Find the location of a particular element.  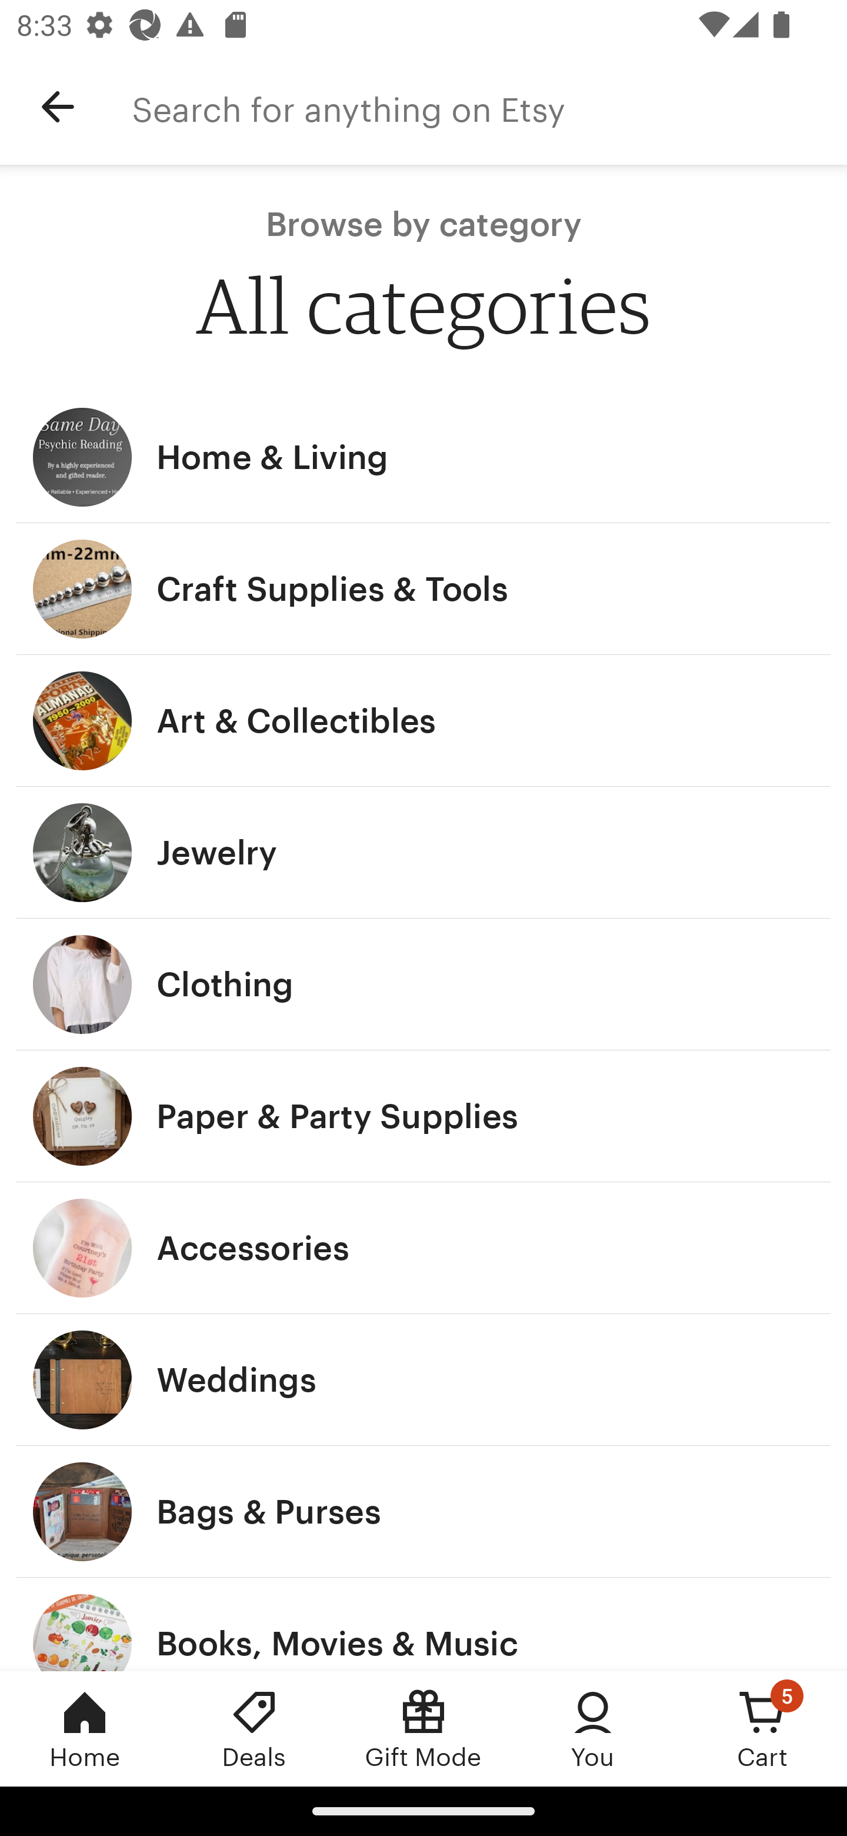

Search for anything on Etsy is located at coordinates (489, 107).